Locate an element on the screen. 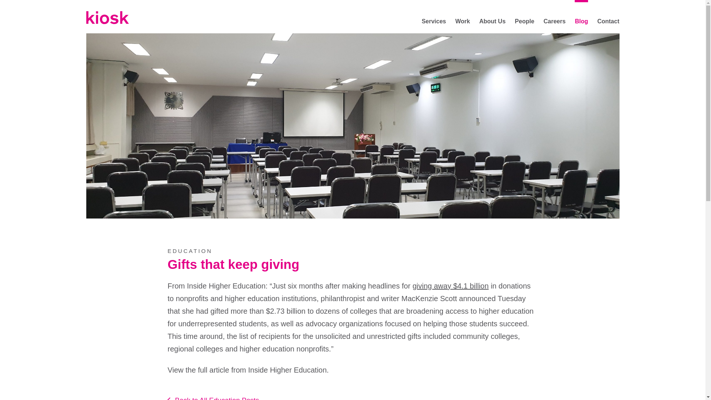  View the full article from Inside Higher Education. is located at coordinates (248, 370).